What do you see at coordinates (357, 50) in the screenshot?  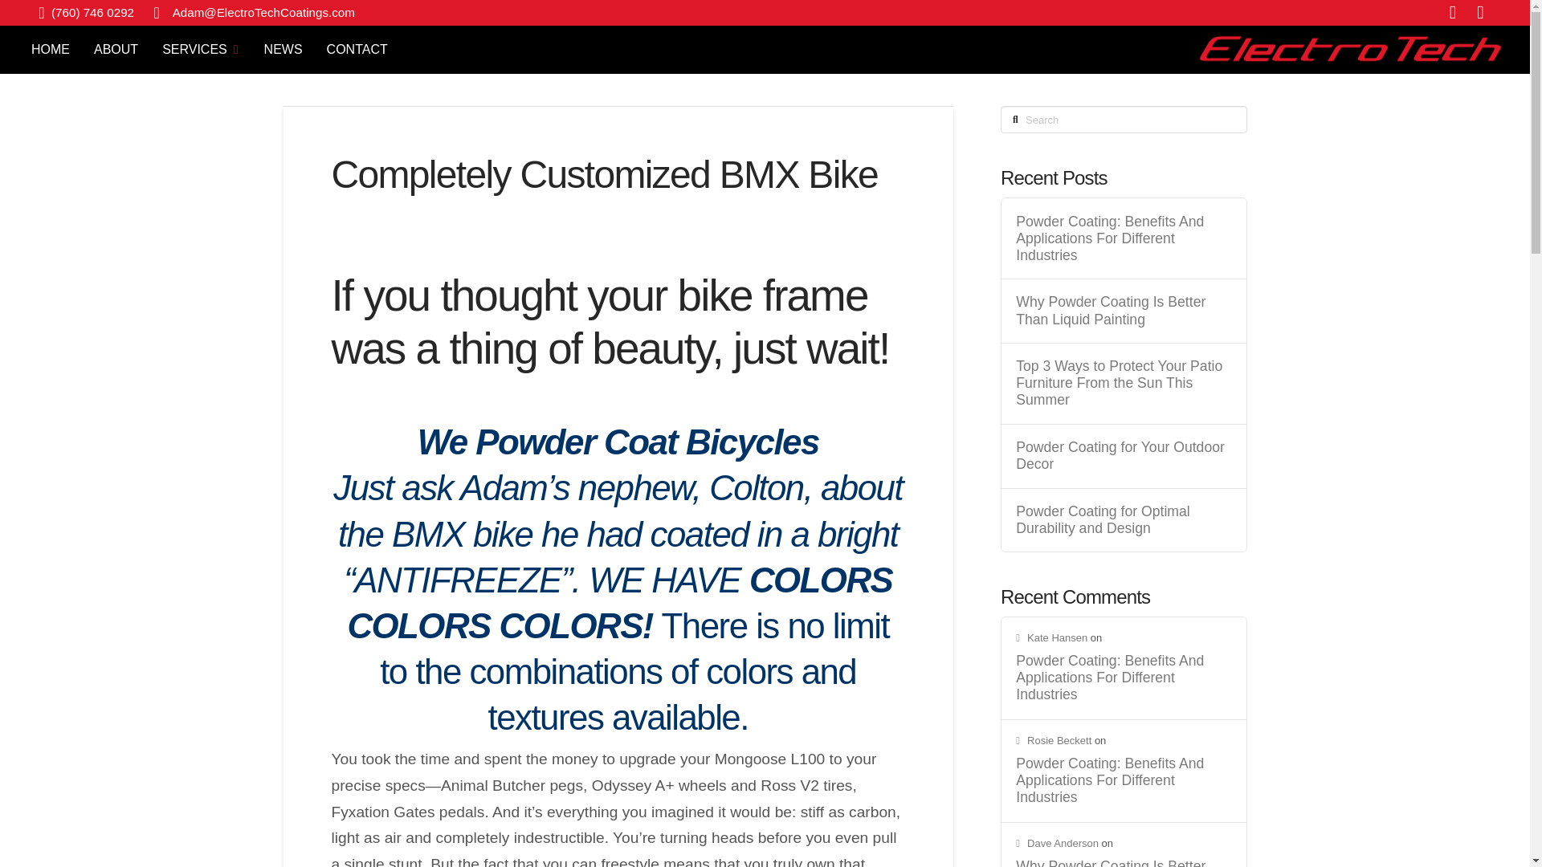 I see `CONTACT` at bounding box center [357, 50].